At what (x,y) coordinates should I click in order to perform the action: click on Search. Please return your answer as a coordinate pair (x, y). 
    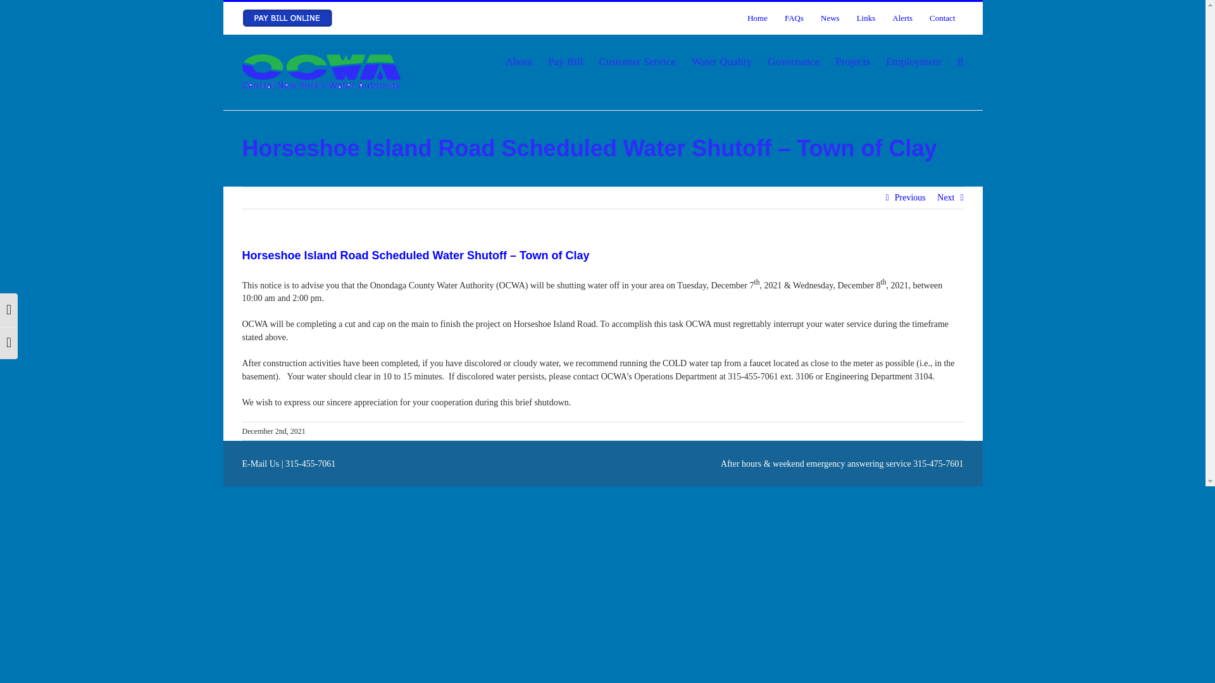
    Looking at the image, I should click on (960, 61).